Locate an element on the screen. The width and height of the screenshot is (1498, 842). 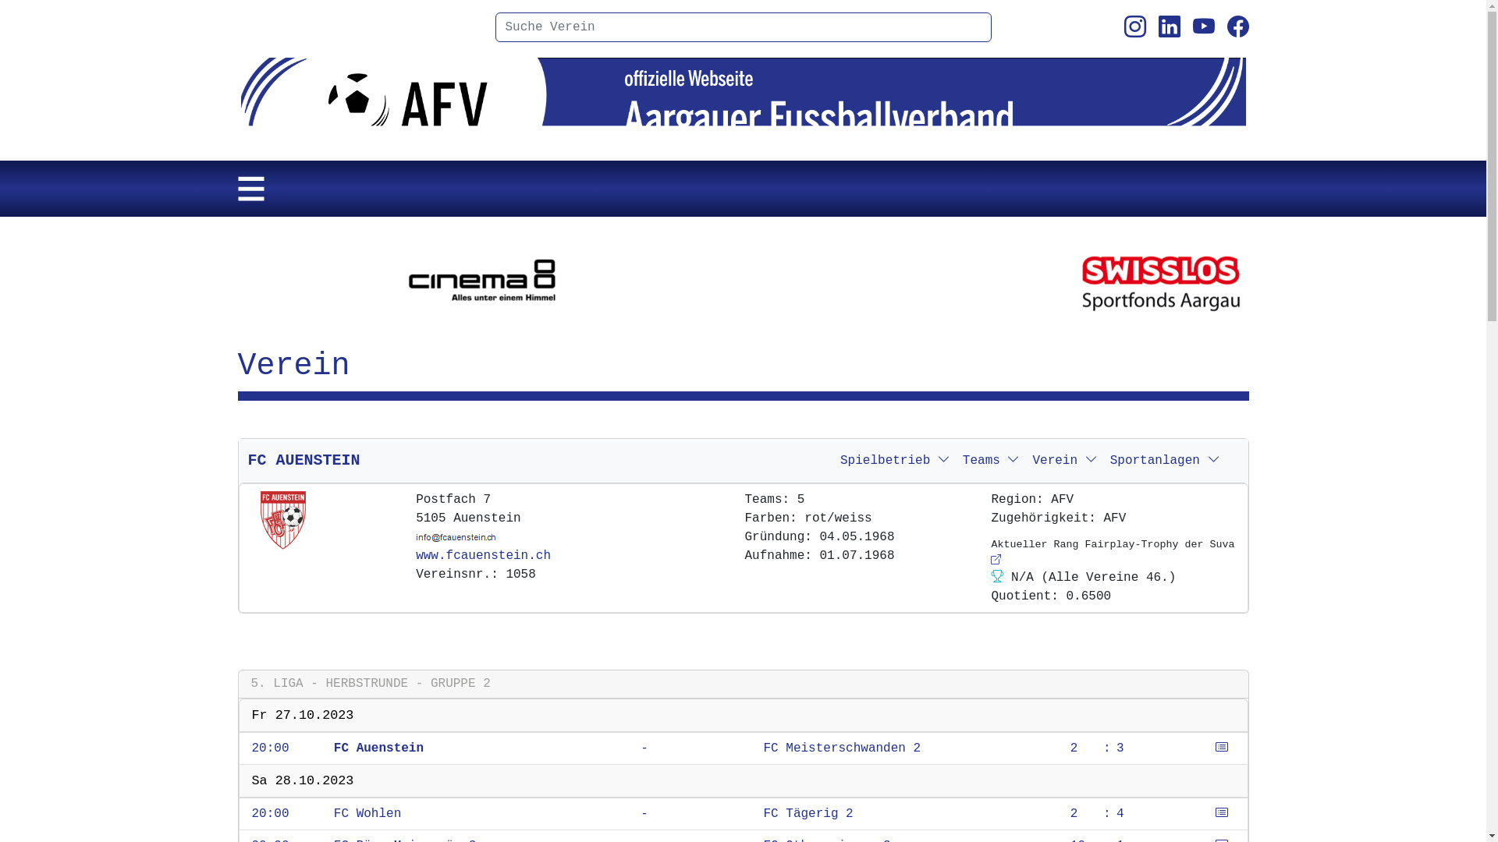
Linkedin is located at coordinates (1169, 28).